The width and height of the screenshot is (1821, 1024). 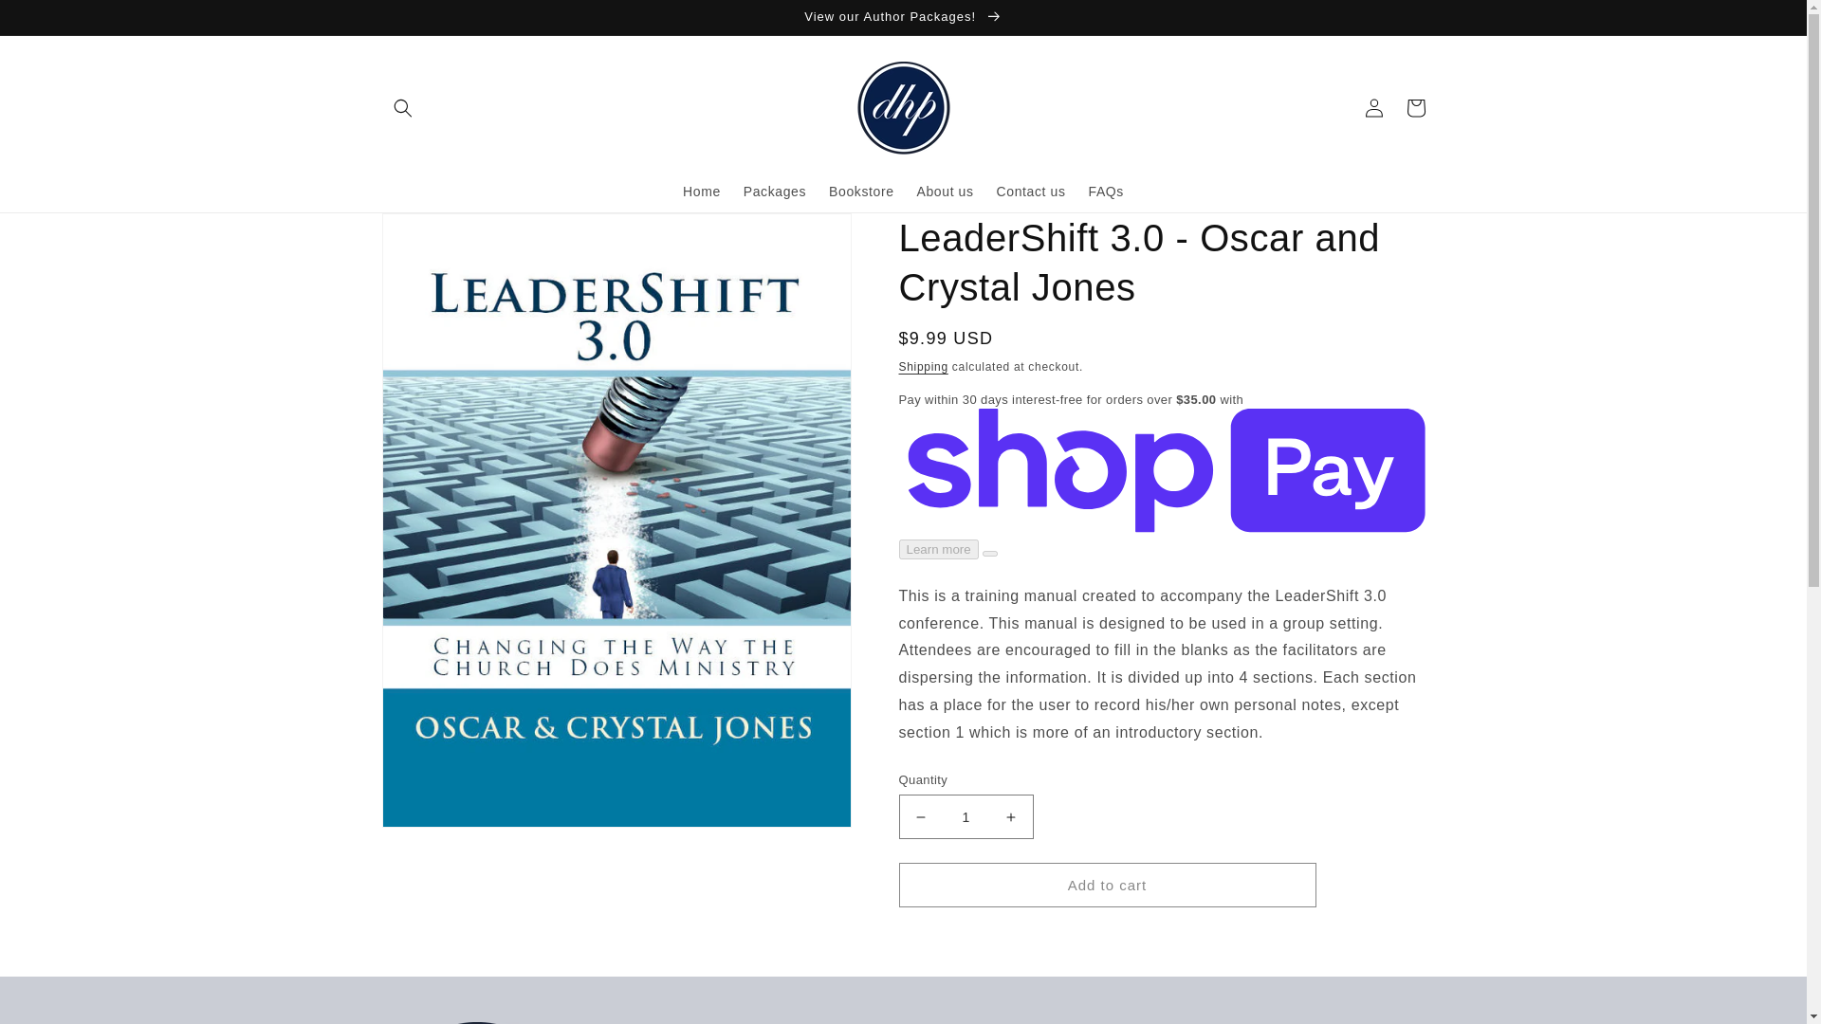 I want to click on Skip to product information, so click(x=438, y=234).